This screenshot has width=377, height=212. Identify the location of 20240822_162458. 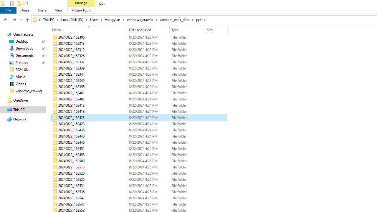
(139, 155).